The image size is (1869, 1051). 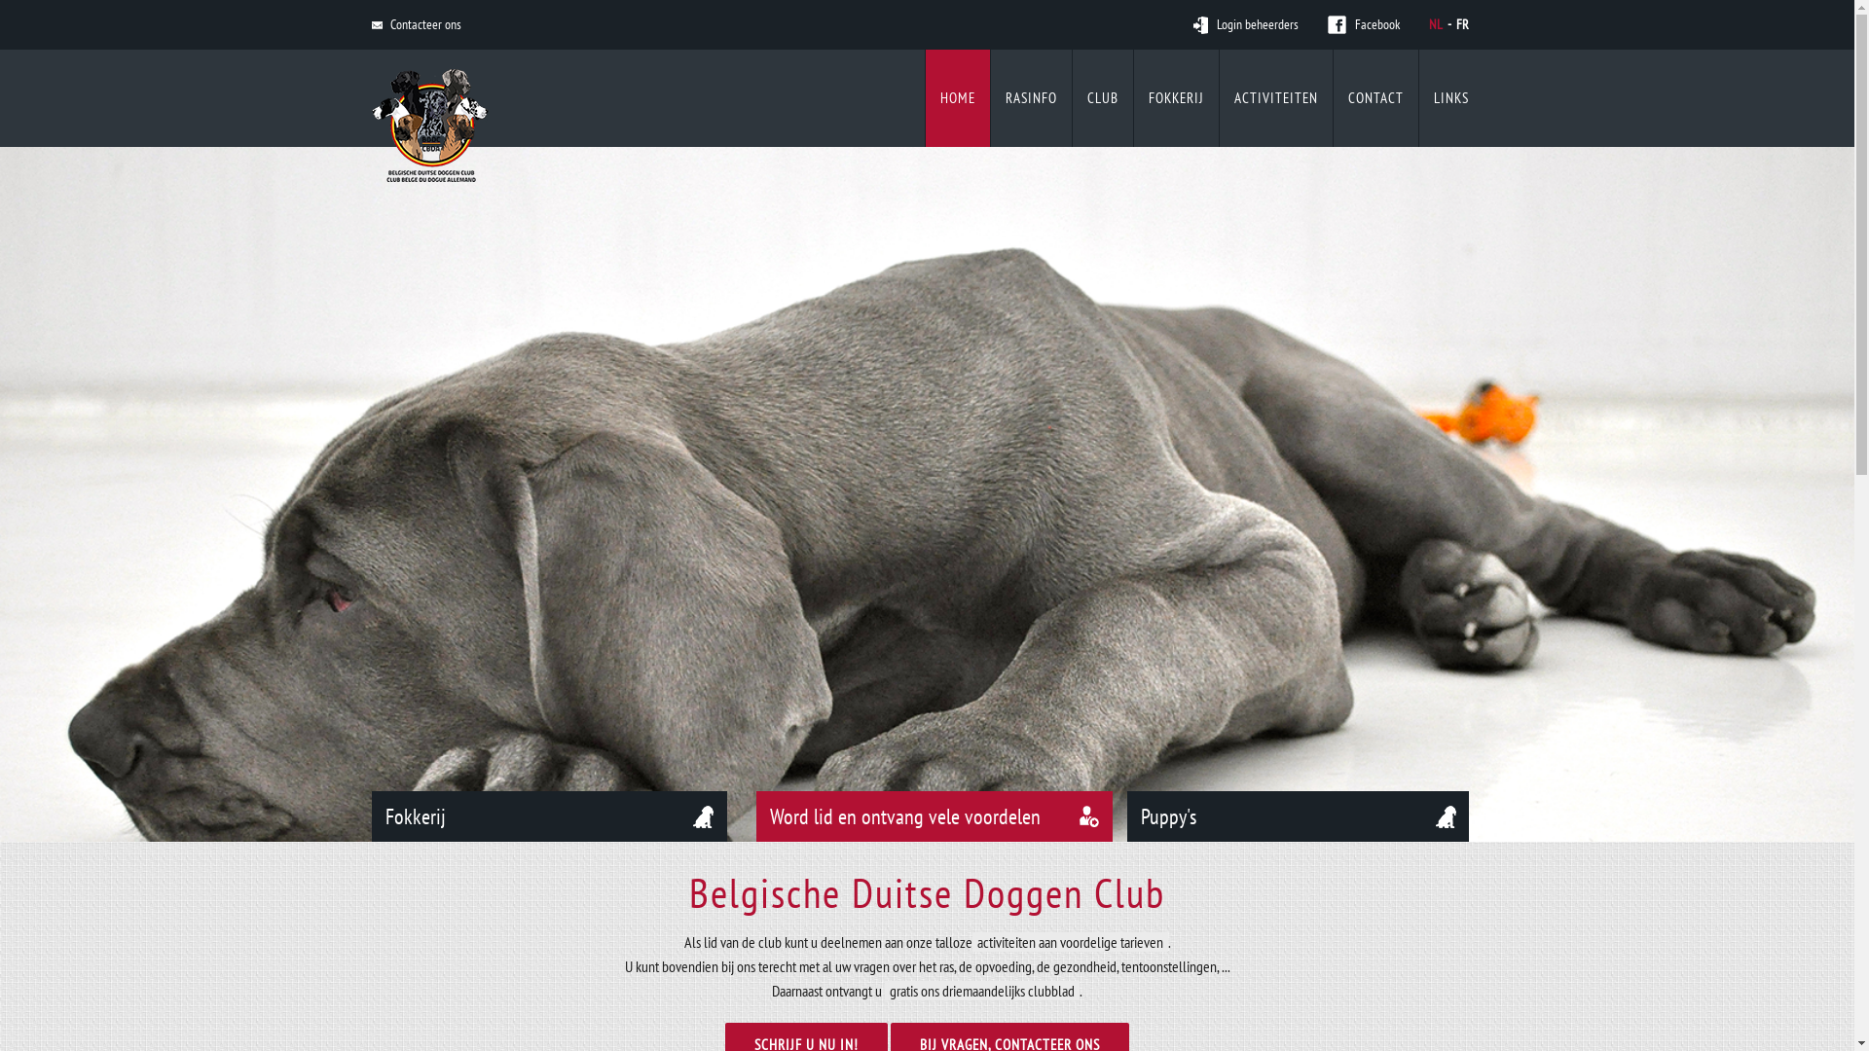 I want to click on RASINFO, so click(x=1031, y=98).